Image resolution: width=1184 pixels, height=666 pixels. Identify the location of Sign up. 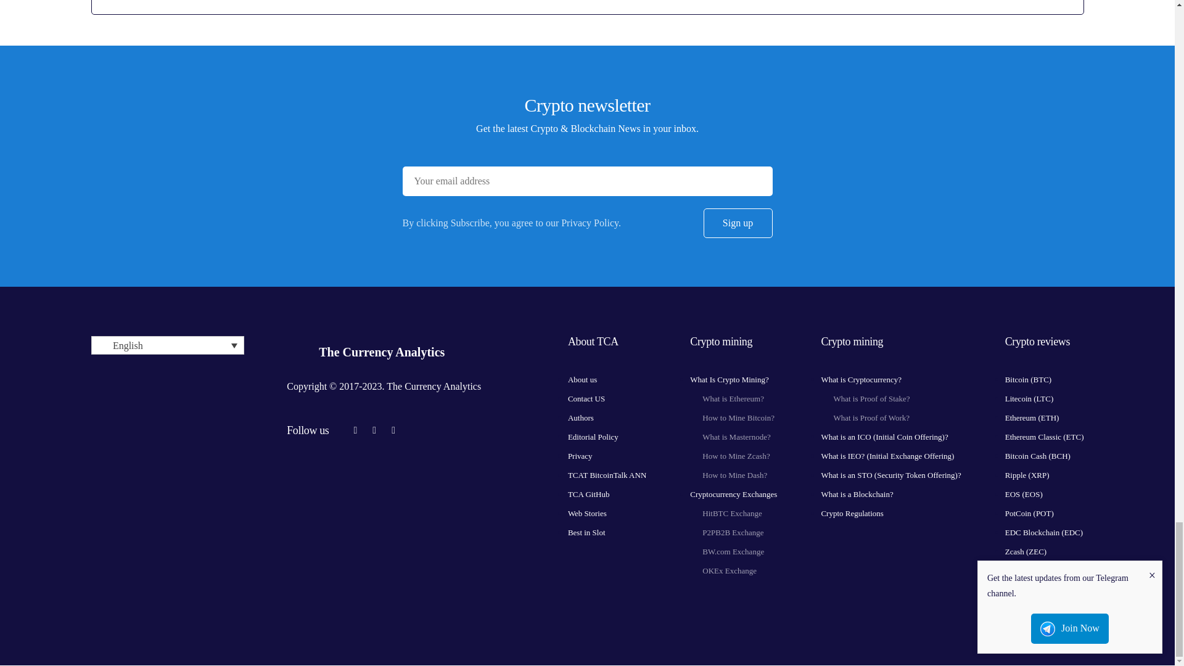
(738, 223).